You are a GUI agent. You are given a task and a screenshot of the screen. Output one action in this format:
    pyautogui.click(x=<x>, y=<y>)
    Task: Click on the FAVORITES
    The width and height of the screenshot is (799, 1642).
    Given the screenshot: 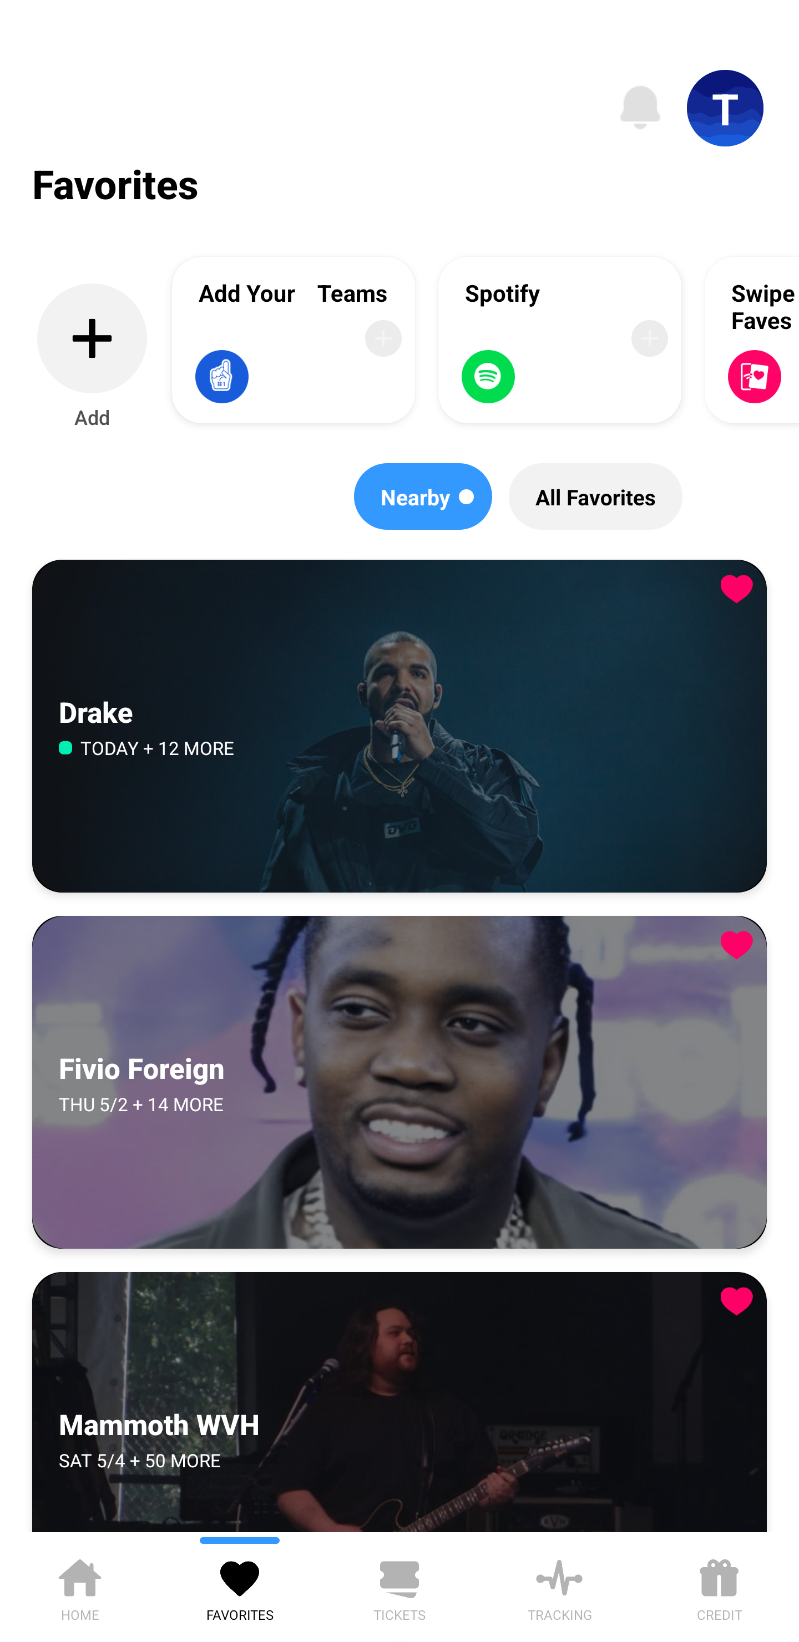 What is the action you would take?
    pyautogui.click(x=240, y=1587)
    